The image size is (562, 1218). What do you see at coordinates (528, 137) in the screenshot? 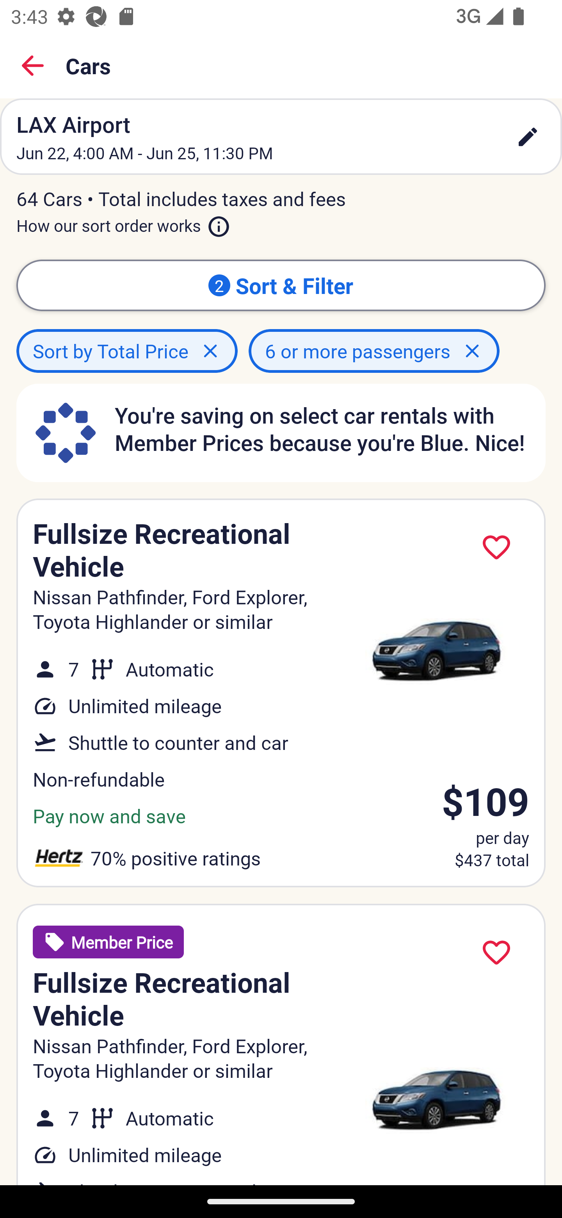
I see `edit` at bounding box center [528, 137].